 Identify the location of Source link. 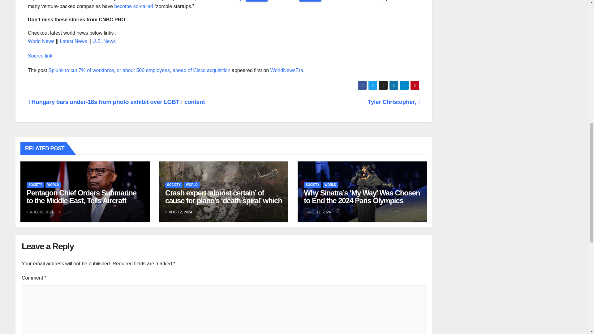
(40, 56).